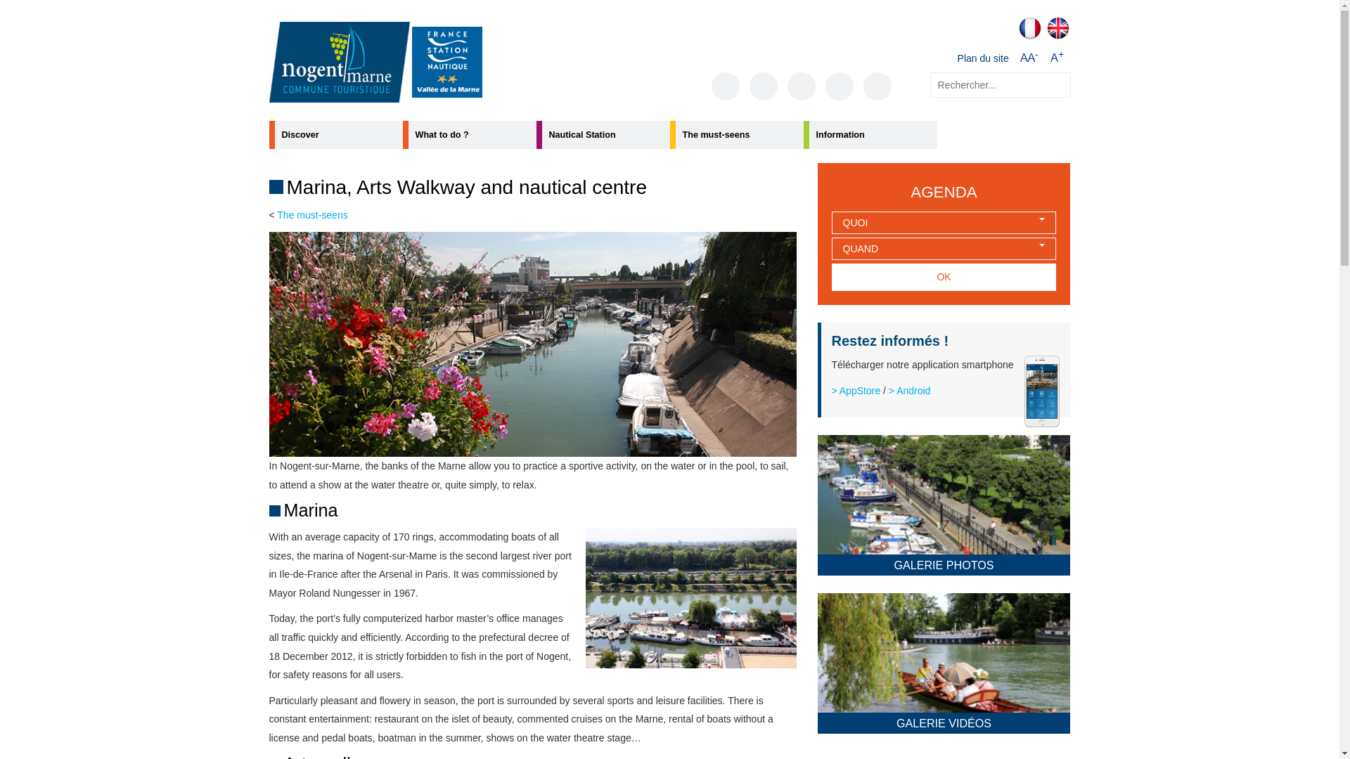 The height and width of the screenshot is (759, 1350). I want to click on Discover, so click(335, 134).